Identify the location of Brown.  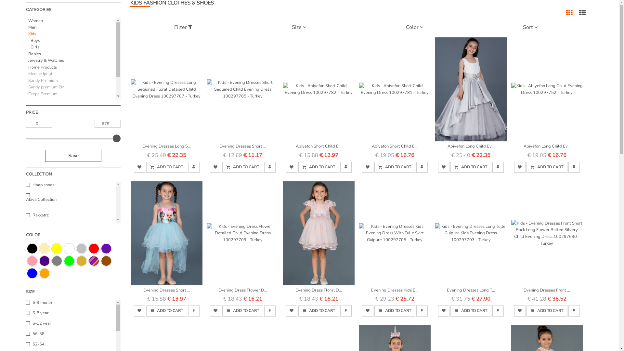
(106, 261).